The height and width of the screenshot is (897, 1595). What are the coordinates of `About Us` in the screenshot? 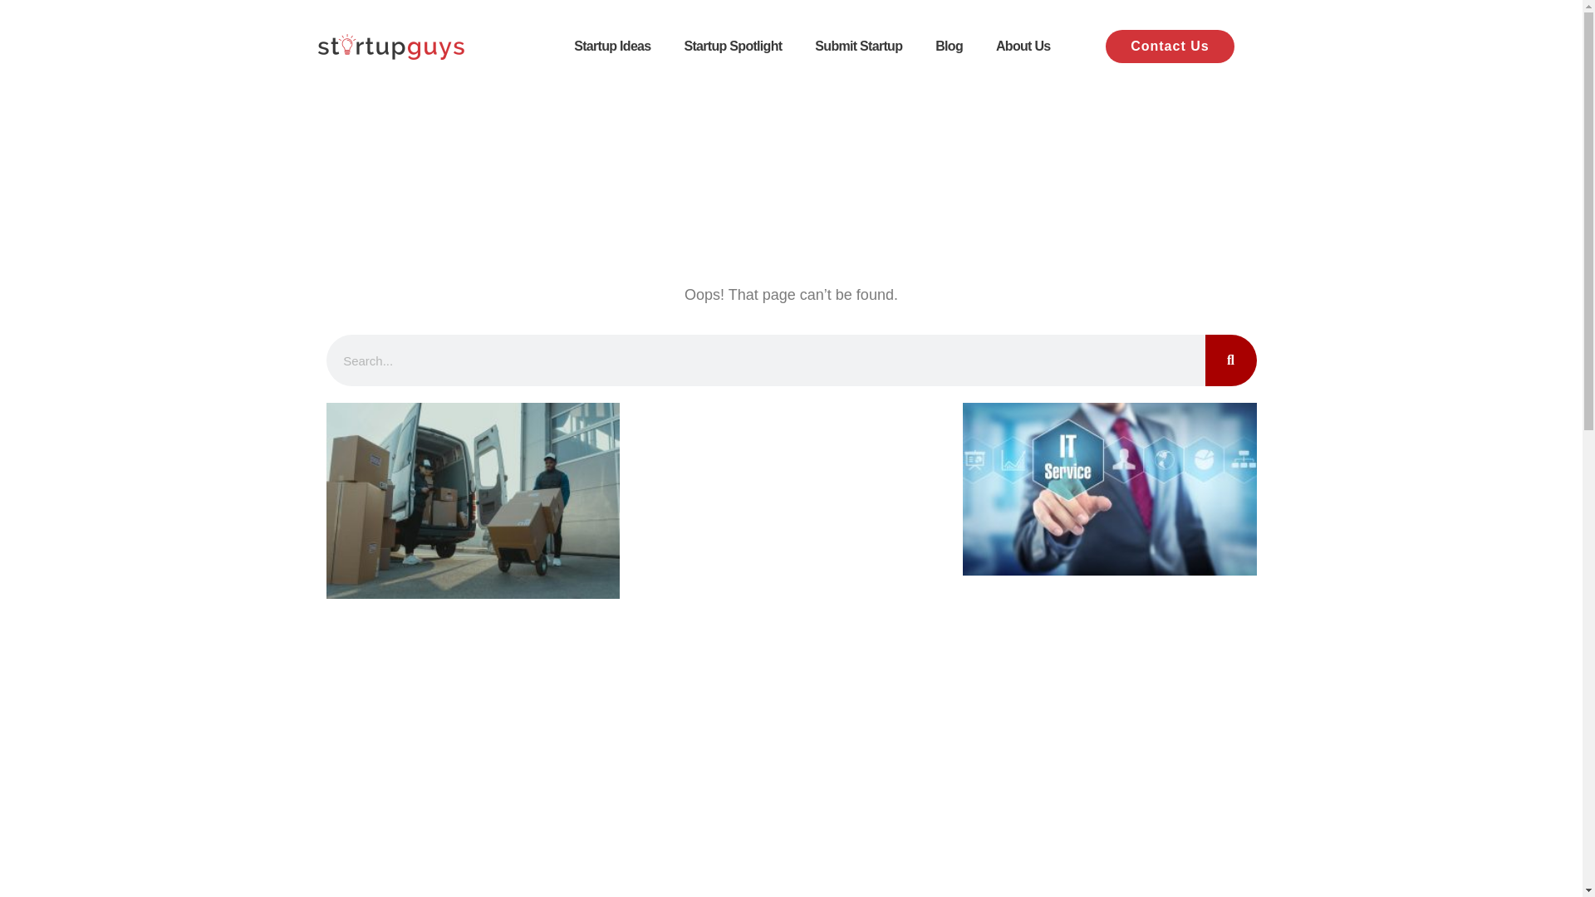 It's located at (1023, 47).